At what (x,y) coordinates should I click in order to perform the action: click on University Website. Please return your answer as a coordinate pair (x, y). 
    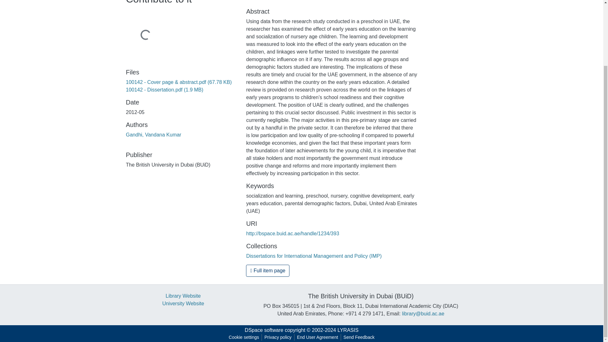
    Looking at the image, I should click on (183, 303).